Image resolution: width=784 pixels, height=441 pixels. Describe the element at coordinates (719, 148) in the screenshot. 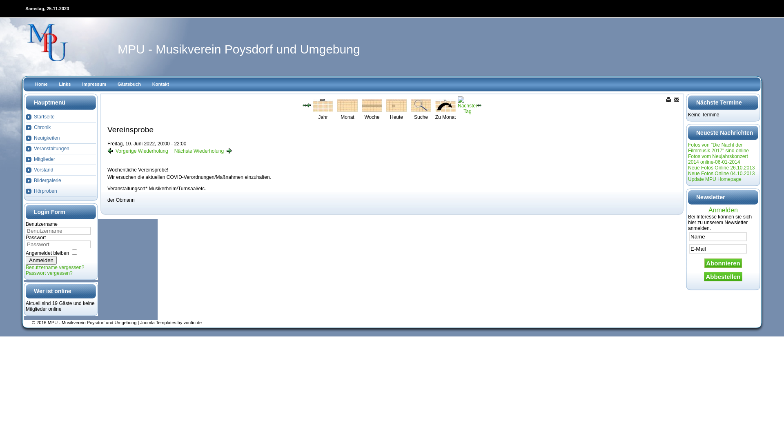

I see `Fotos von "Die Nacht der Filmmusik 2017" sind online` at that location.